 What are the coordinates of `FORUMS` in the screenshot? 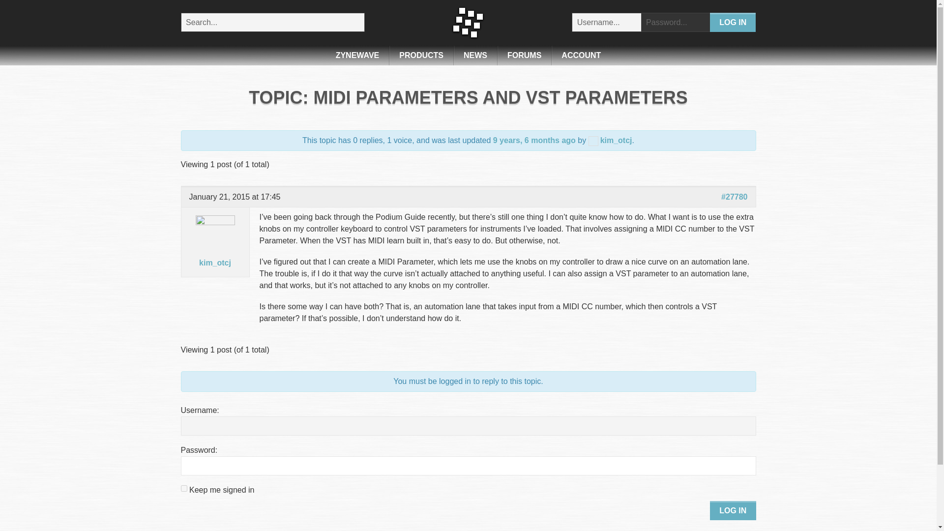 It's located at (524, 55).